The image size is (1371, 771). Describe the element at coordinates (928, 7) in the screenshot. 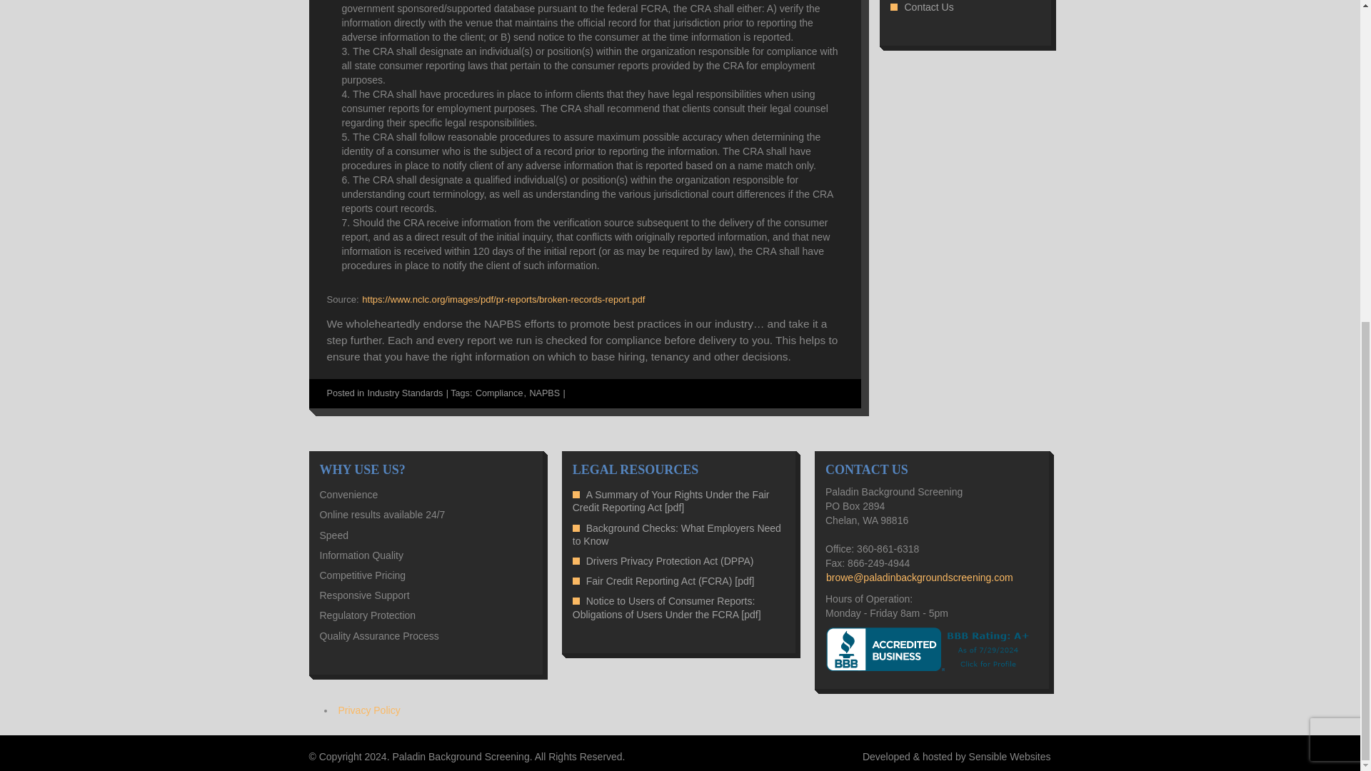

I see `Contact Us` at that location.